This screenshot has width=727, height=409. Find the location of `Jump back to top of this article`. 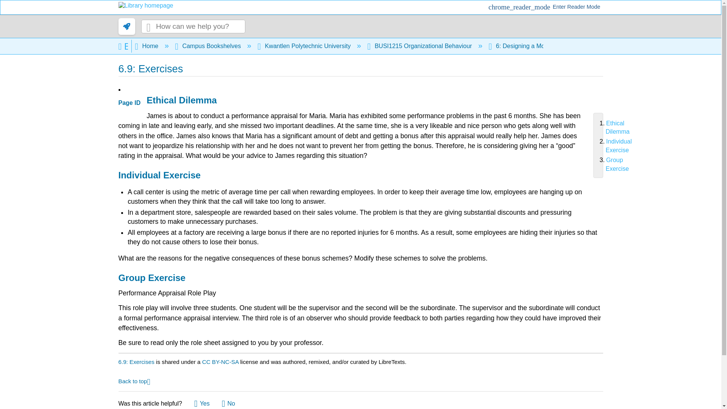

Jump back to top of this article is located at coordinates (134, 381).